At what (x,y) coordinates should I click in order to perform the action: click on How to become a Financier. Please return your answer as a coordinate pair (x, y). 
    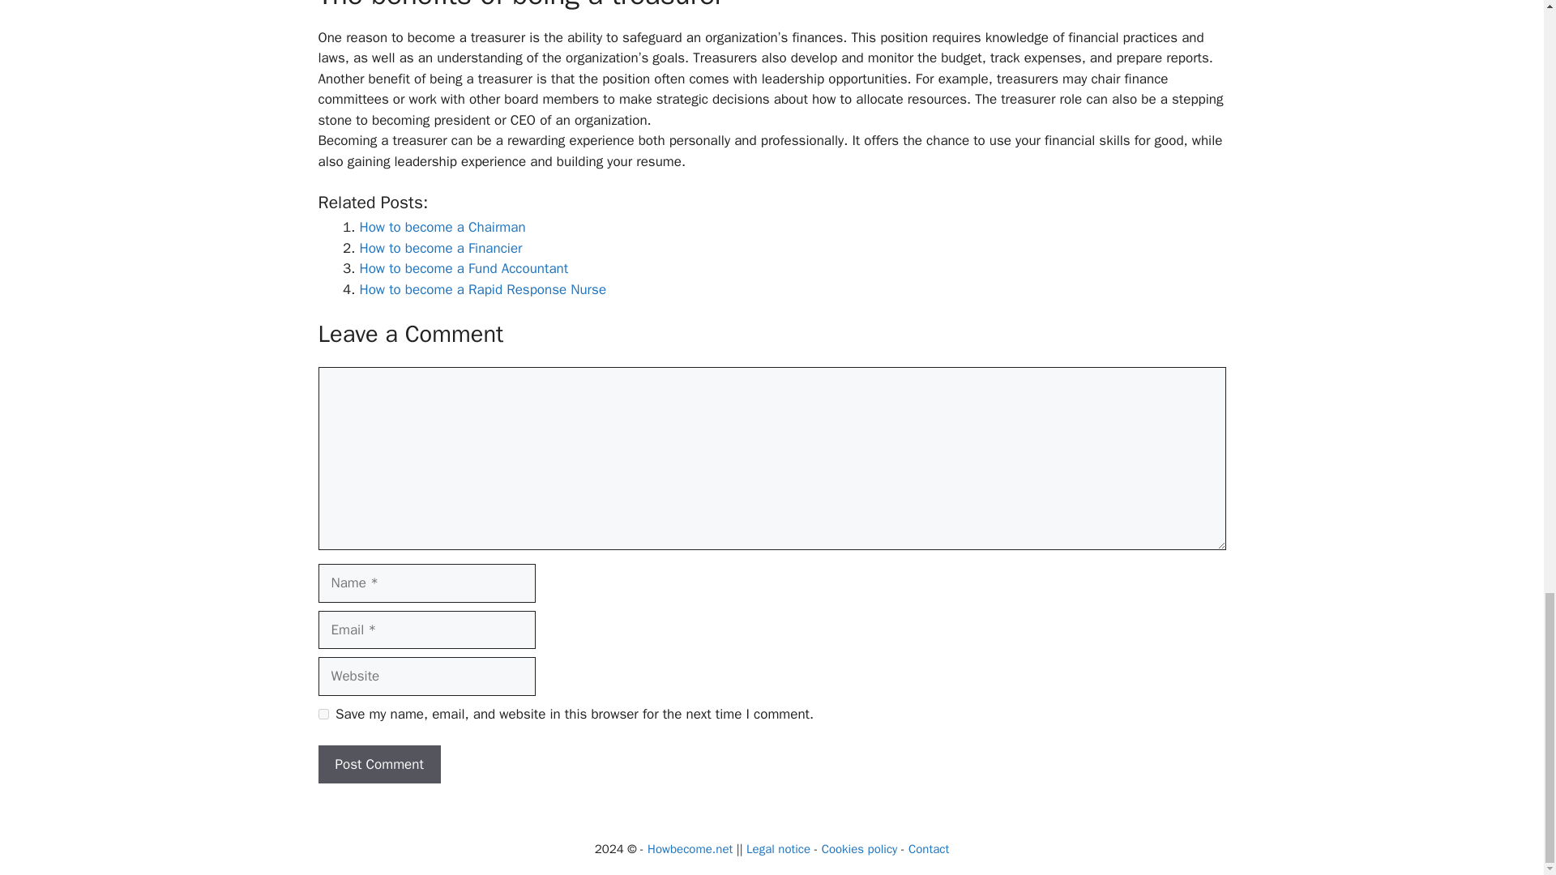
    Looking at the image, I should click on (441, 248).